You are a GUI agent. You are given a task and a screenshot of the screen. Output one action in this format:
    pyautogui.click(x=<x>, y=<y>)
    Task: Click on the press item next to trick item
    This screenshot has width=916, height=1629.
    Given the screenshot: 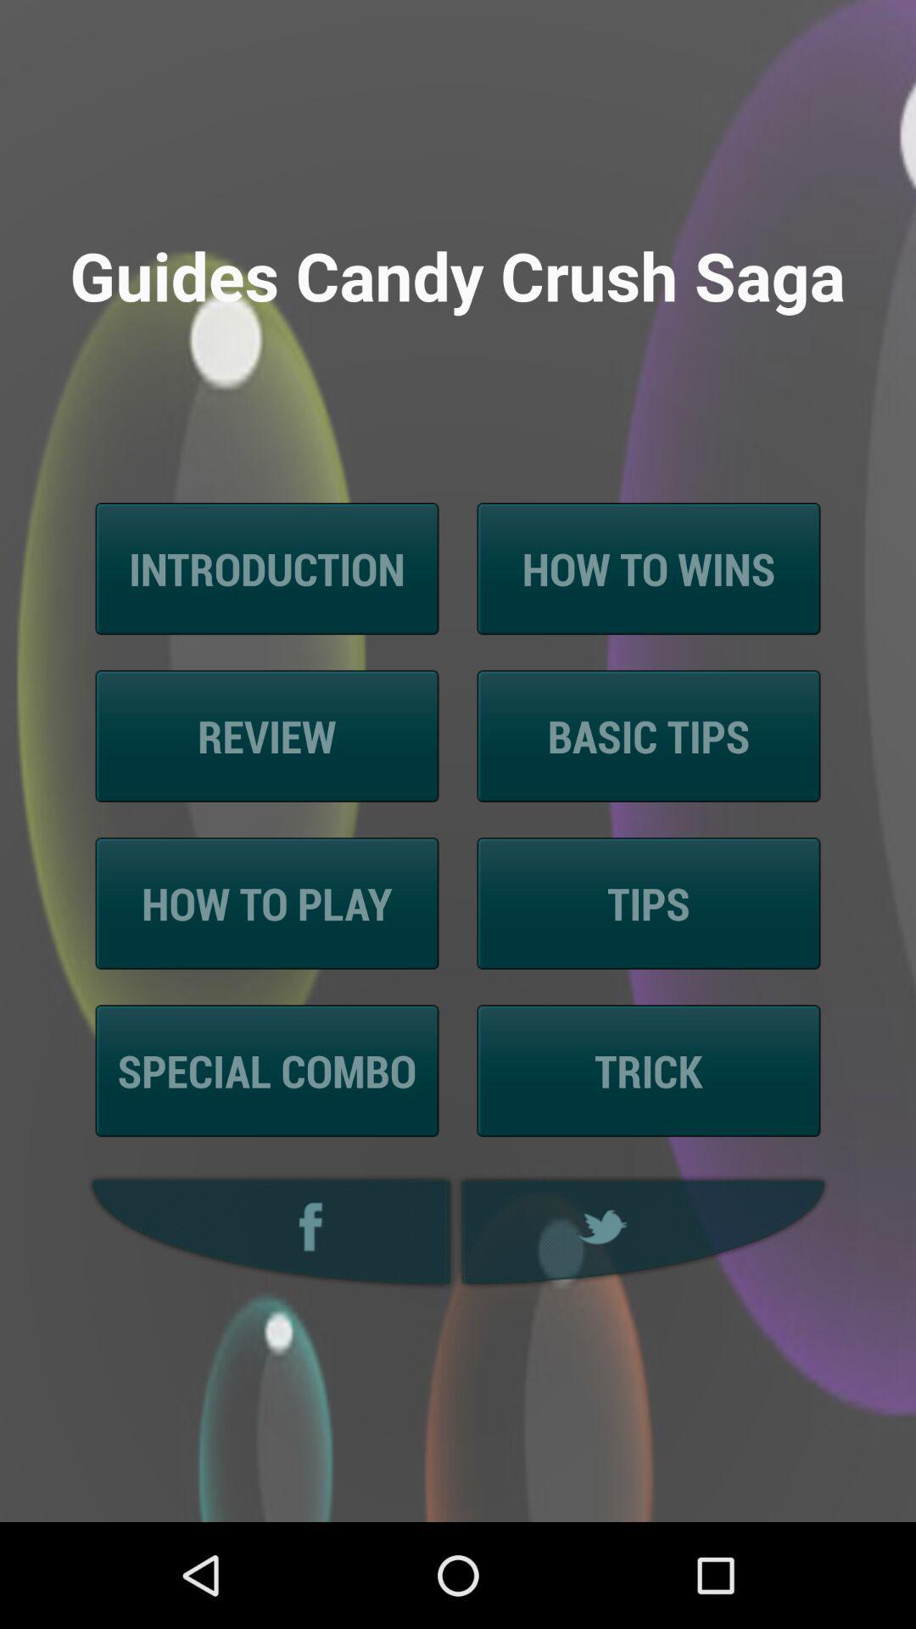 What is the action you would take?
    pyautogui.click(x=266, y=1071)
    